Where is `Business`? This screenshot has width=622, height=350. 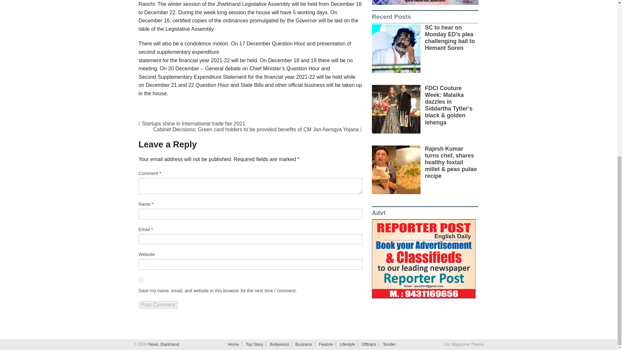 Business is located at coordinates (304, 344).